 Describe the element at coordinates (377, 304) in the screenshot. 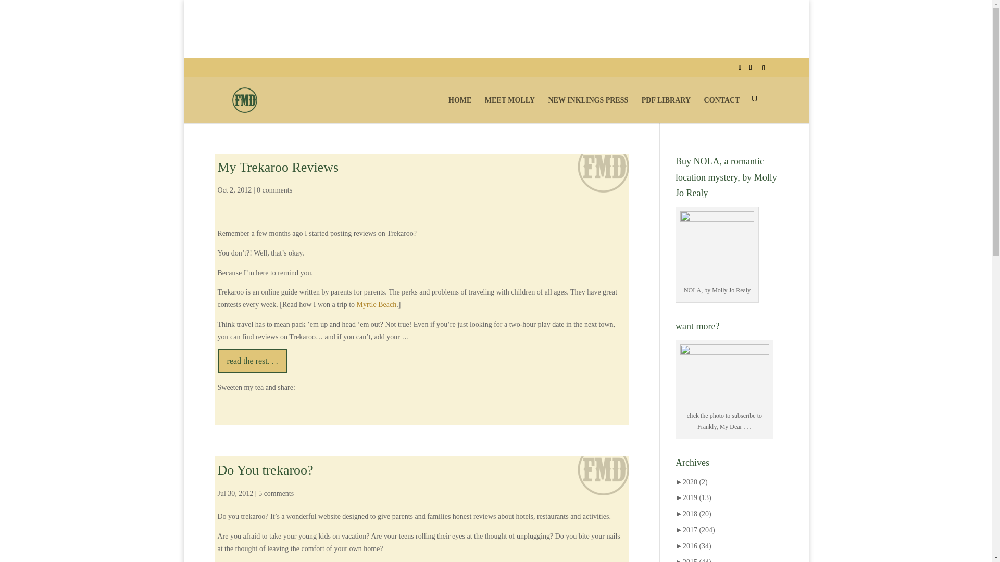

I see `Myrtle Beach is Calling` at that location.